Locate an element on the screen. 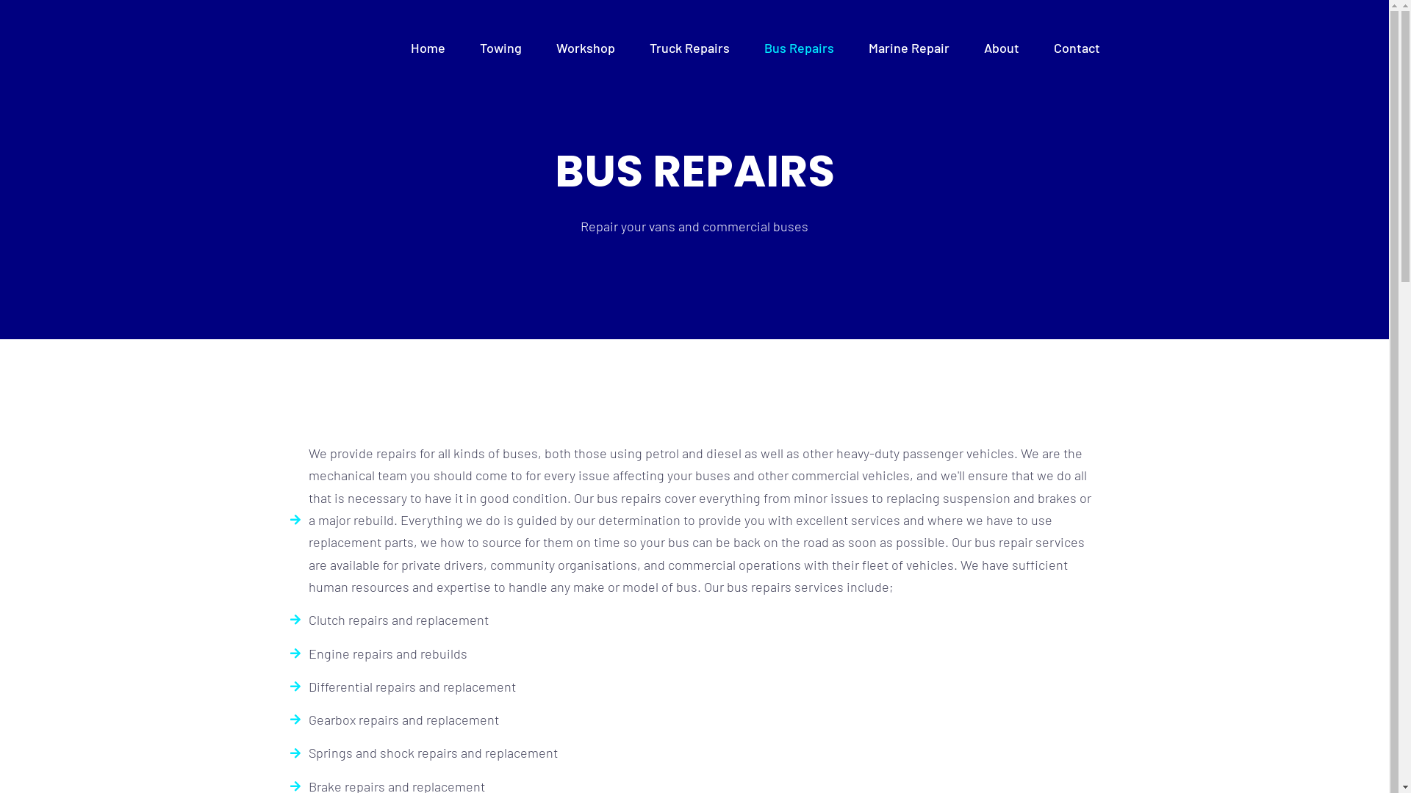 The height and width of the screenshot is (793, 1411). Marine Repair is located at coordinates (909, 48).